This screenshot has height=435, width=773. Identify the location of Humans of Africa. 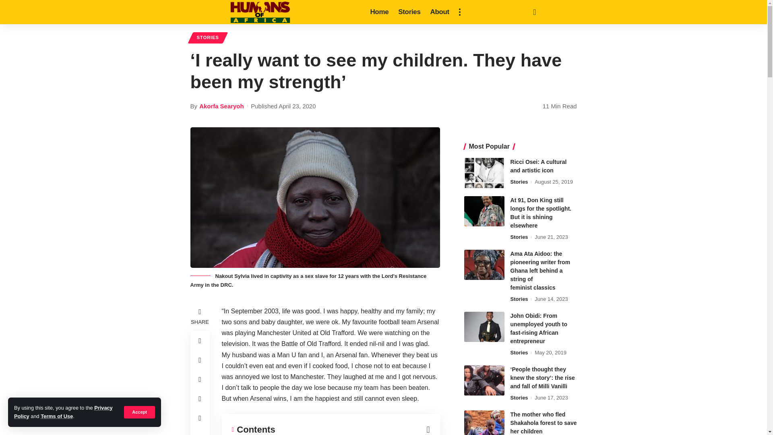
(260, 12).